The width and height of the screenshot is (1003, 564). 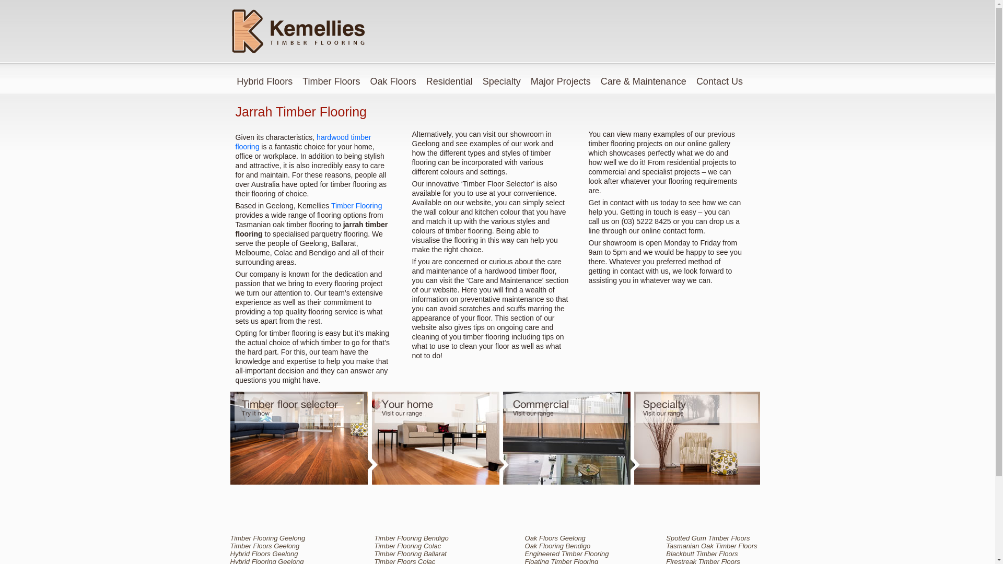 I want to click on Oak Flooring Bendigo, so click(x=572, y=546).